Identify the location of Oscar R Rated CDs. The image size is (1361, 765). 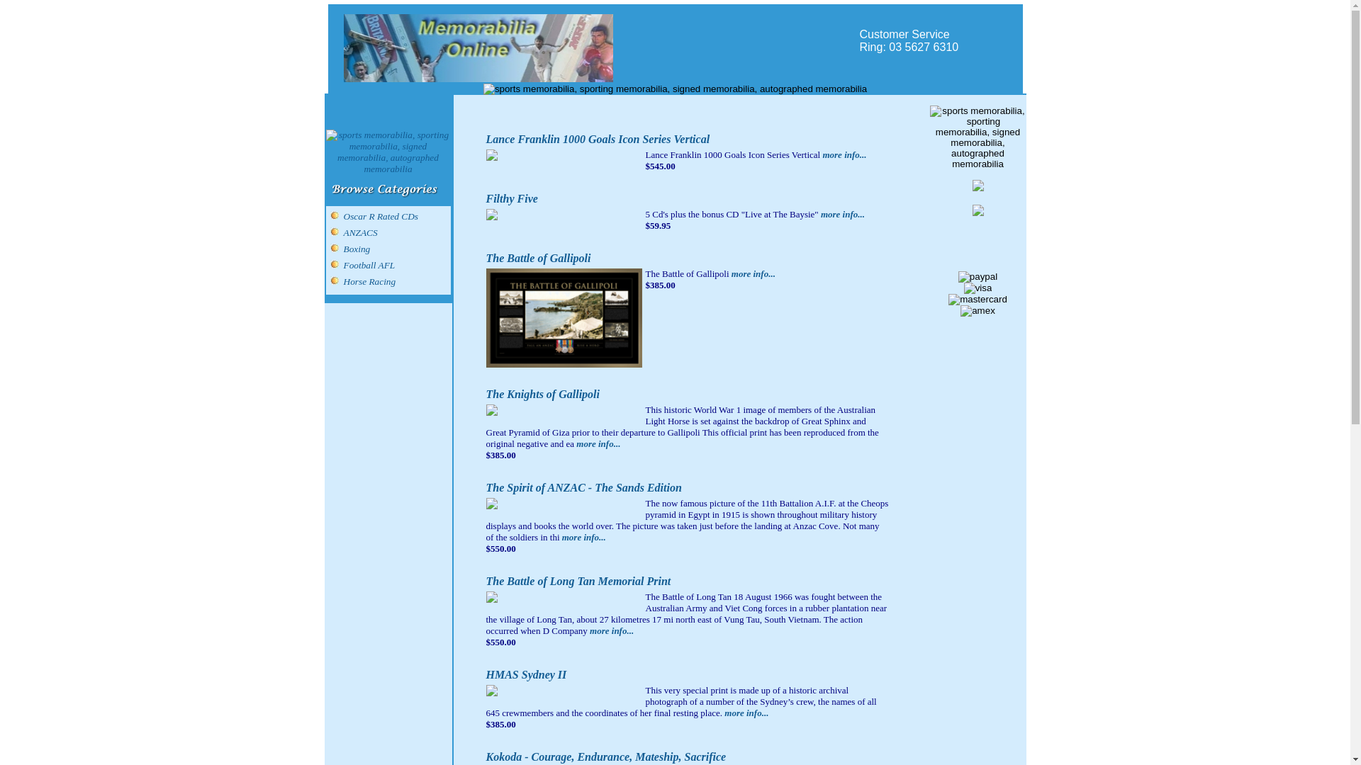
(381, 217).